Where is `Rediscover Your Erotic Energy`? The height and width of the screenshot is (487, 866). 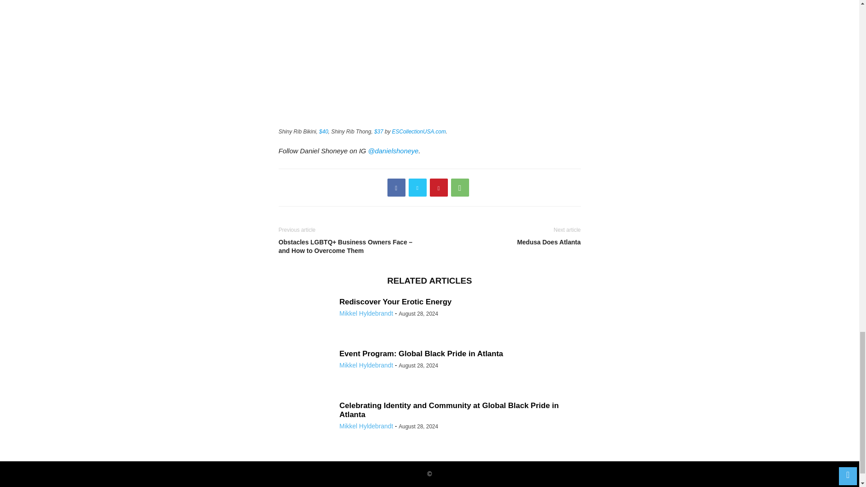 Rediscover Your Erotic Energy is located at coordinates (395, 302).